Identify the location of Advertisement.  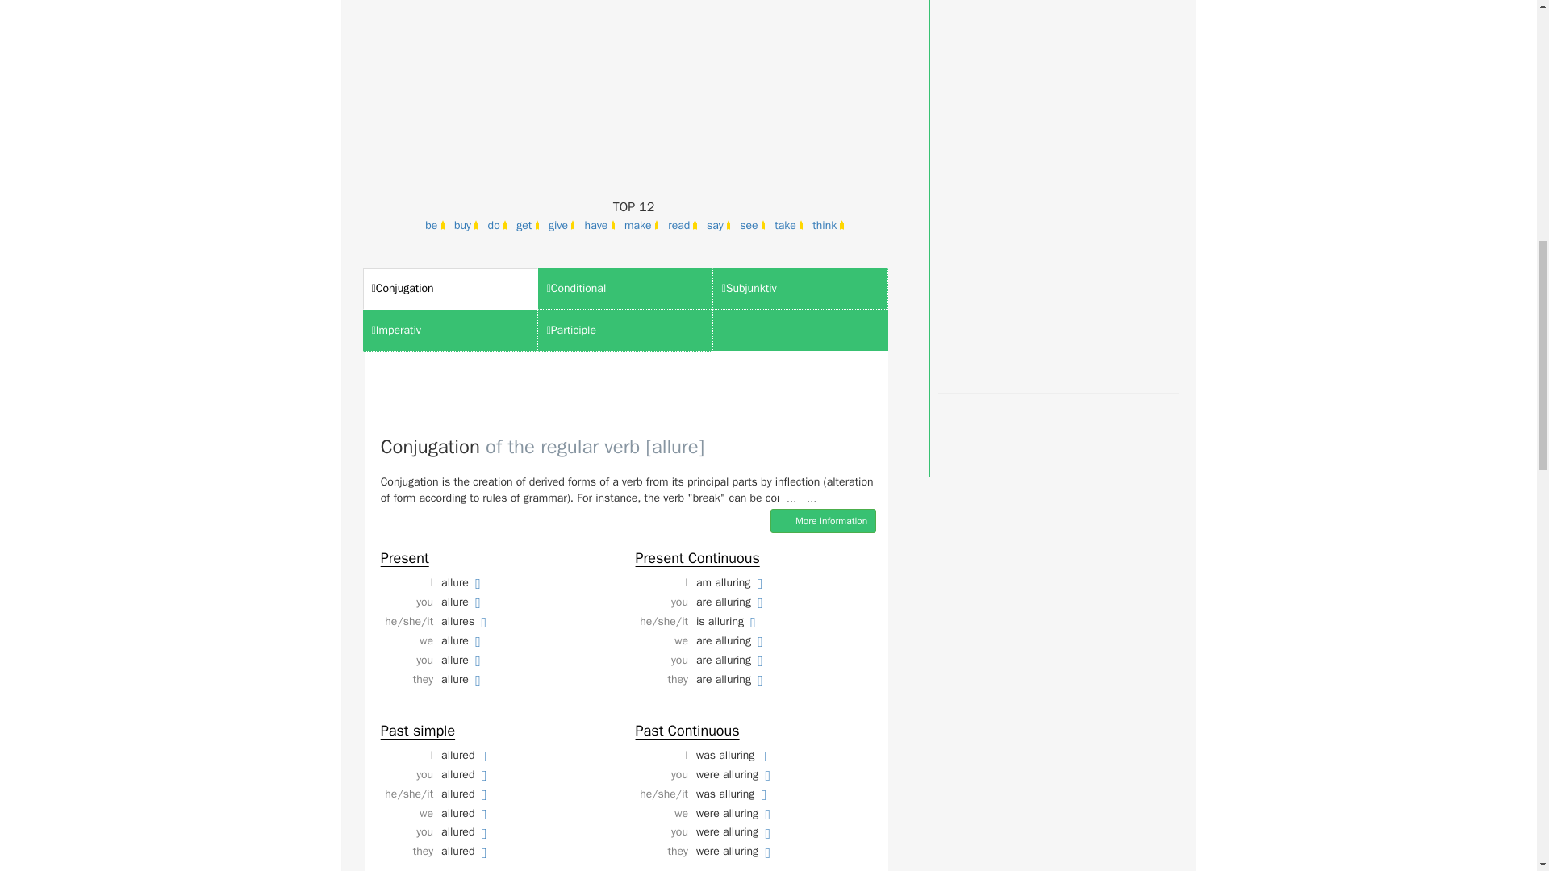
(636, 85).